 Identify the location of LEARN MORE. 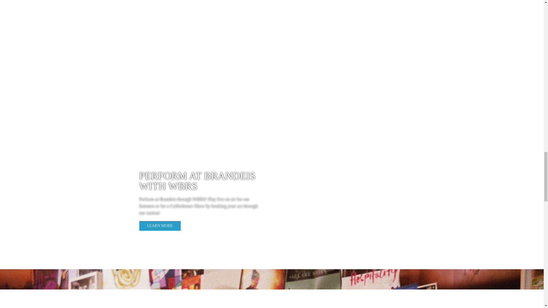
(160, 226).